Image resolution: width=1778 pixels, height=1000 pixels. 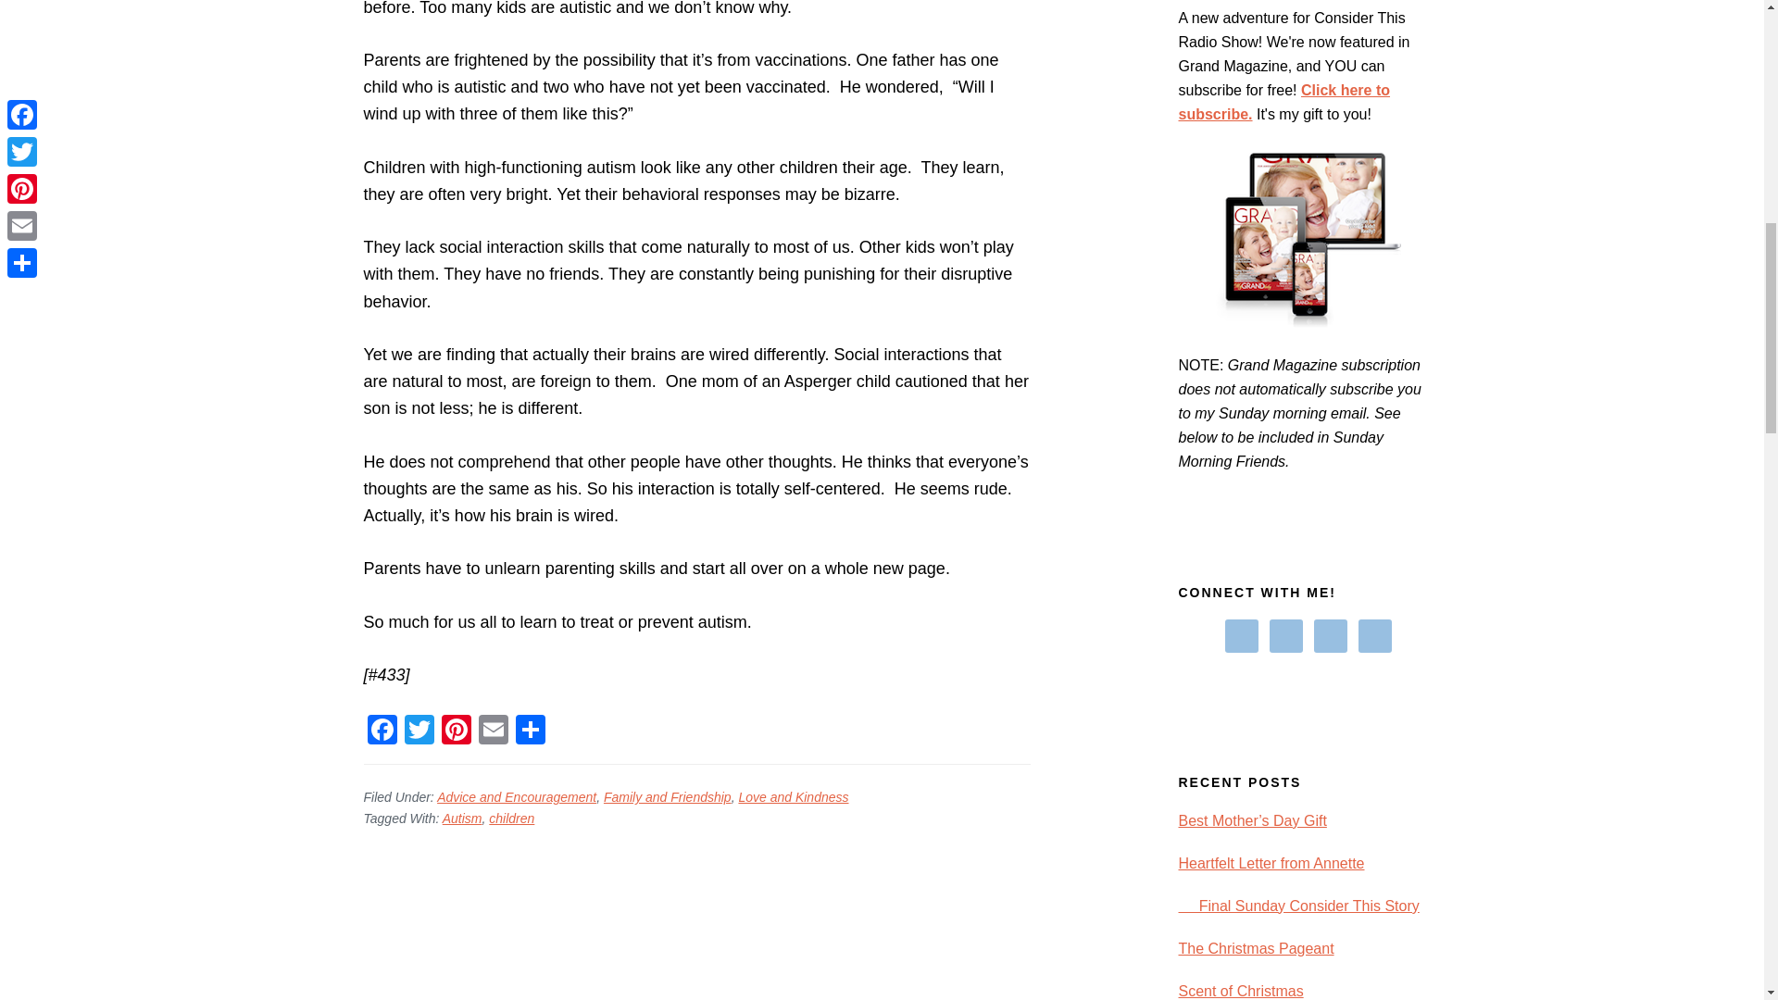 I want to click on Autism, so click(x=462, y=819).